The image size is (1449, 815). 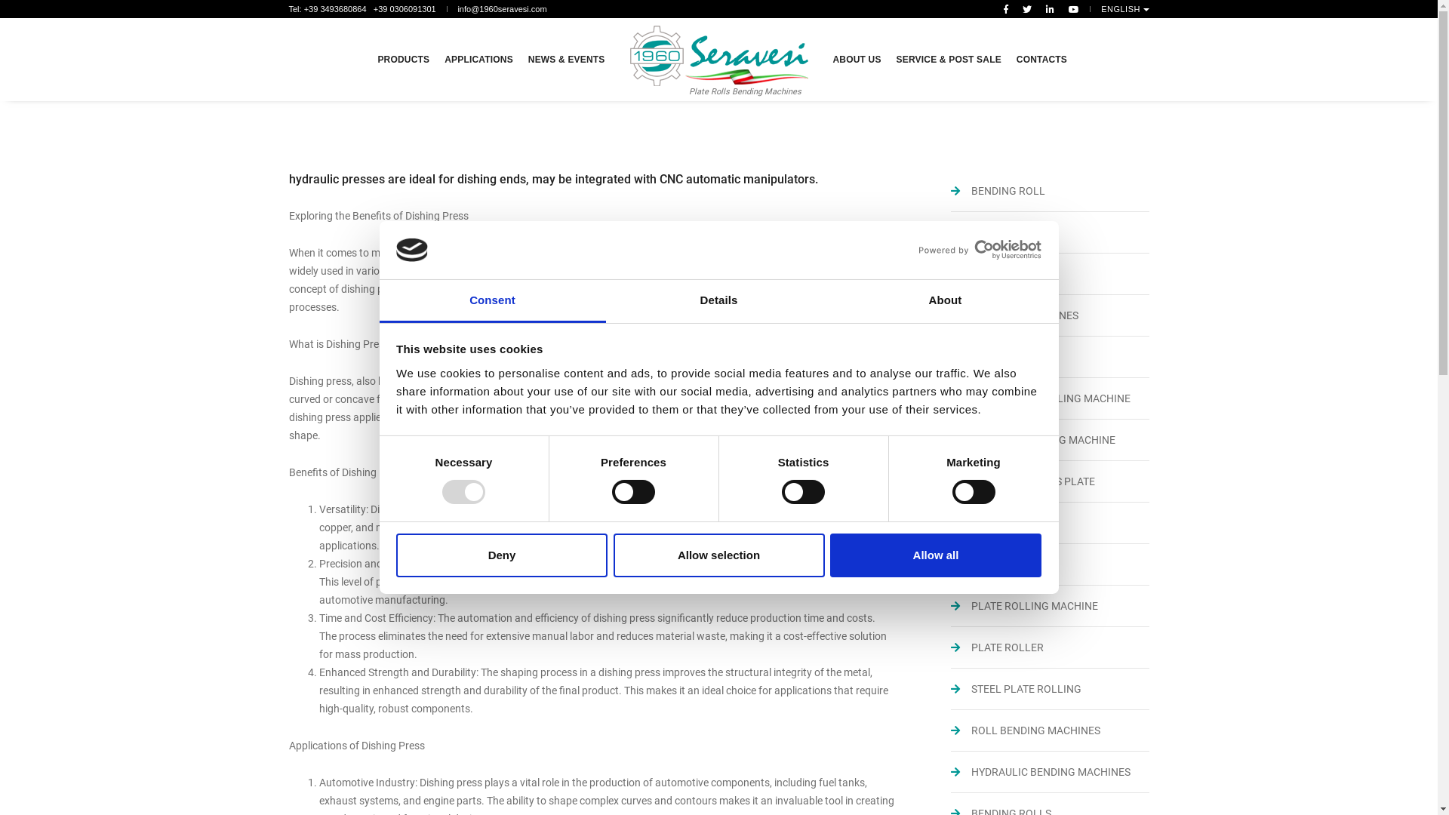 What do you see at coordinates (401, 9) in the screenshot?
I see `   +39 0306091301` at bounding box center [401, 9].